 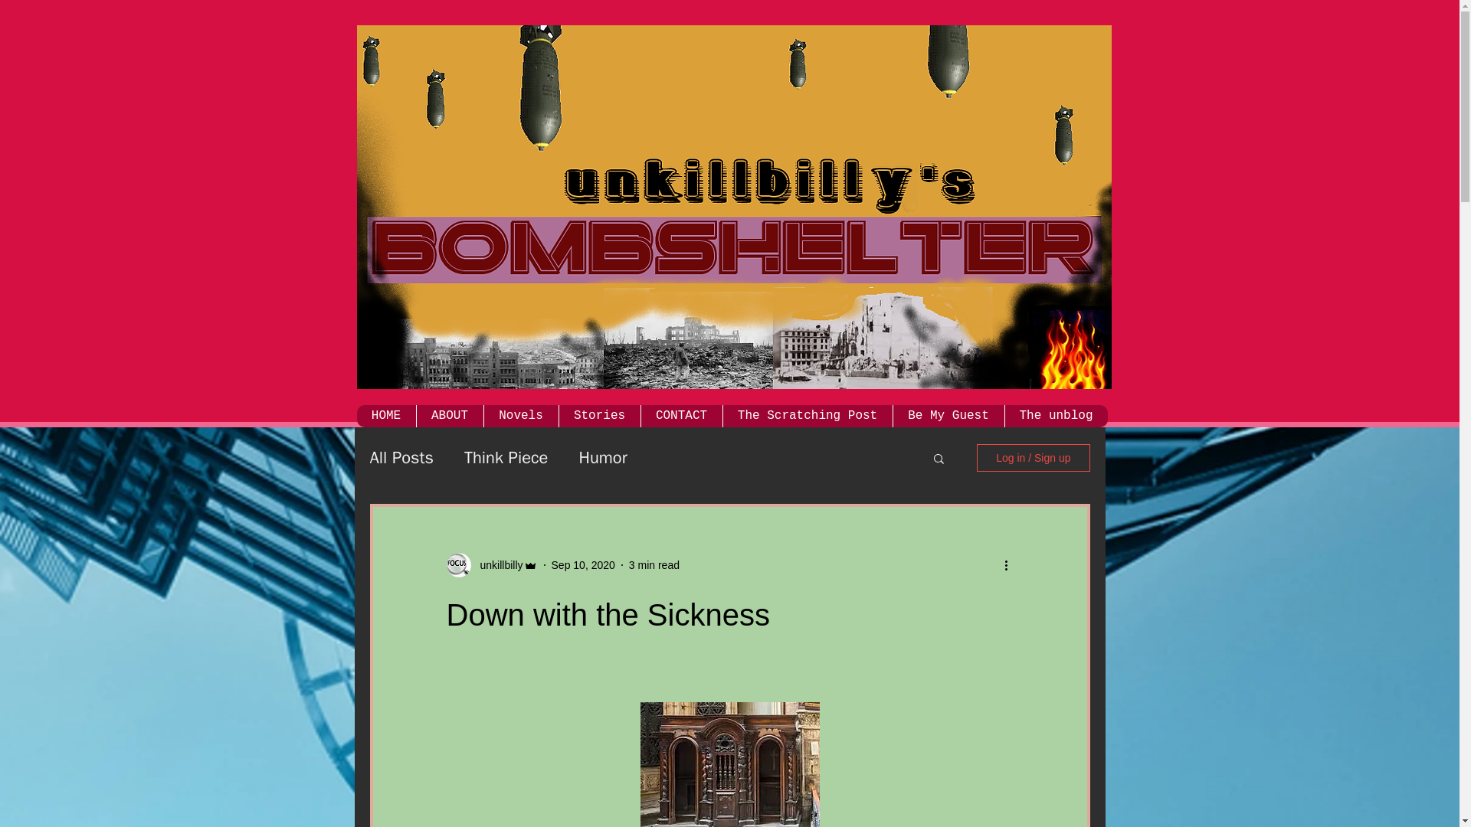 What do you see at coordinates (680, 417) in the screenshot?
I see `CONTACT` at bounding box center [680, 417].